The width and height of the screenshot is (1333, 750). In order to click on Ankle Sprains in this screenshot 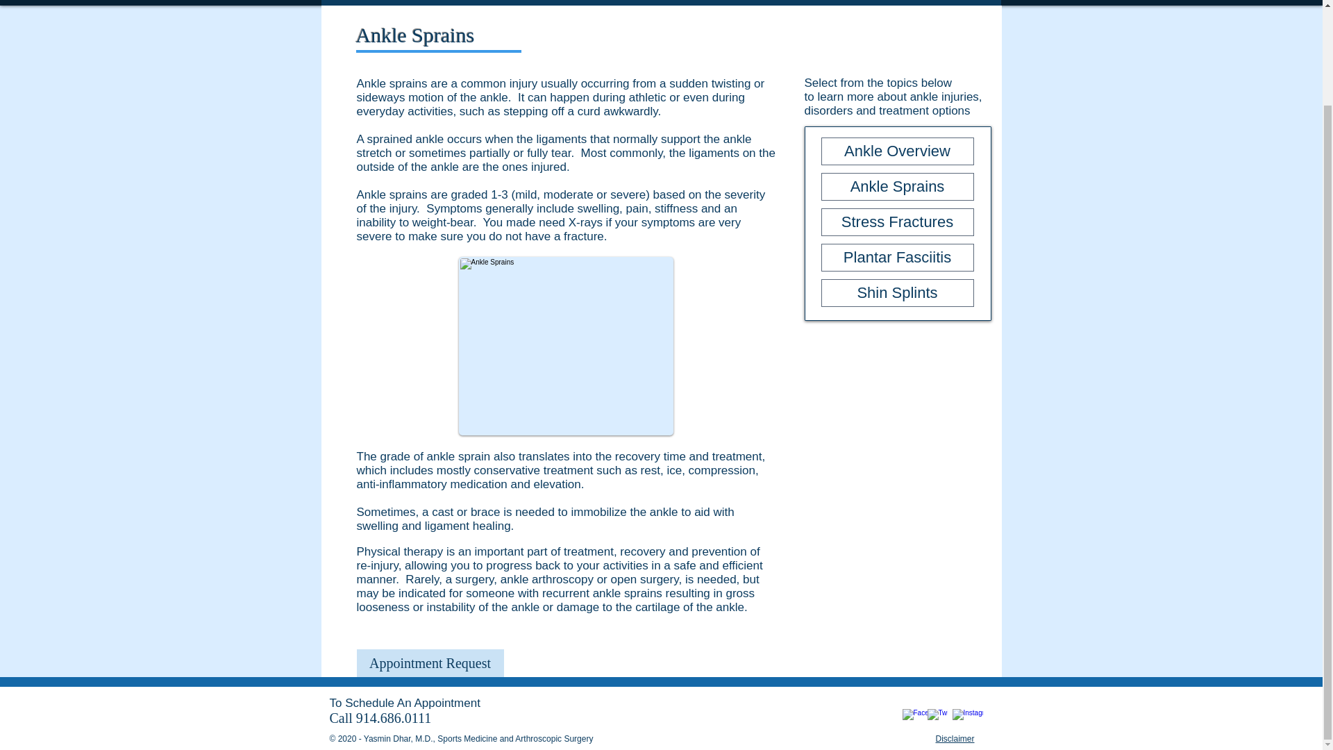, I will do `click(897, 187)`.